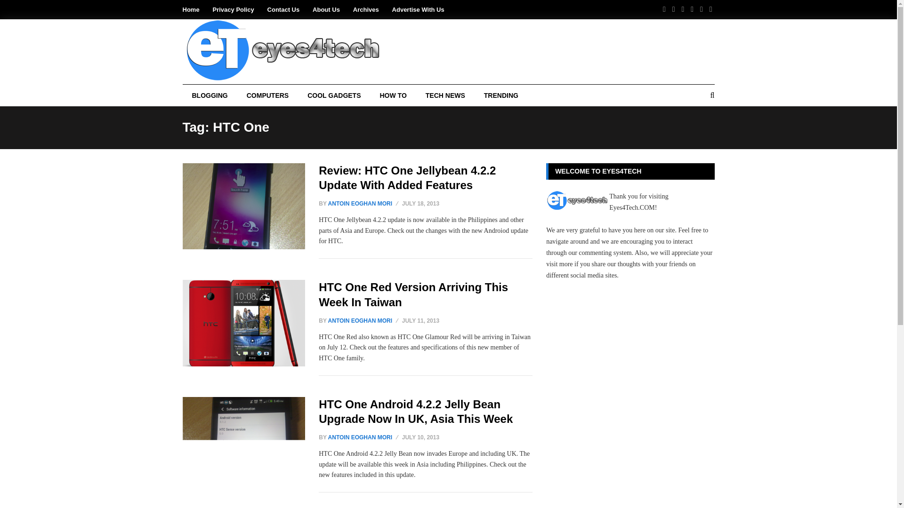 This screenshot has width=904, height=508. What do you see at coordinates (421, 437) in the screenshot?
I see `Wednesday, July 10, 2013, 9:19 am` at bounding box center [421, 437].